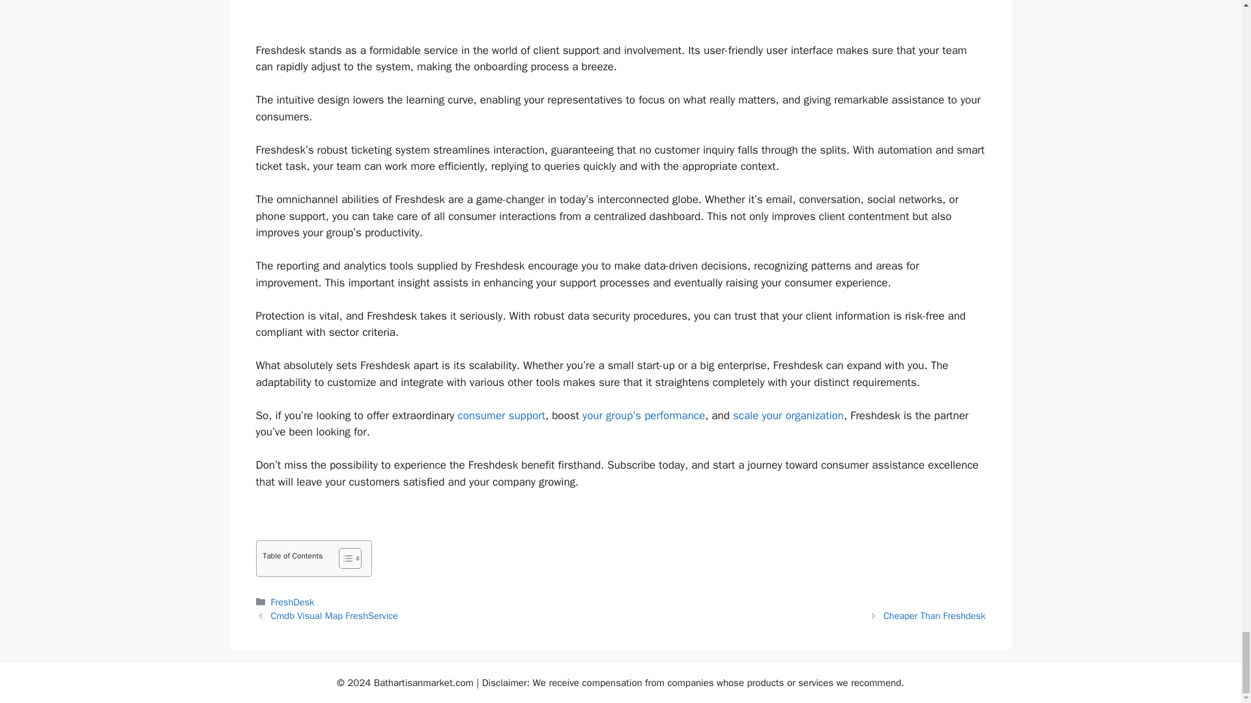 Image resolution: width=1251 pixels, height=703 pixels. I want to click on Cheaper Than Freshdesk, so click(934, 616).